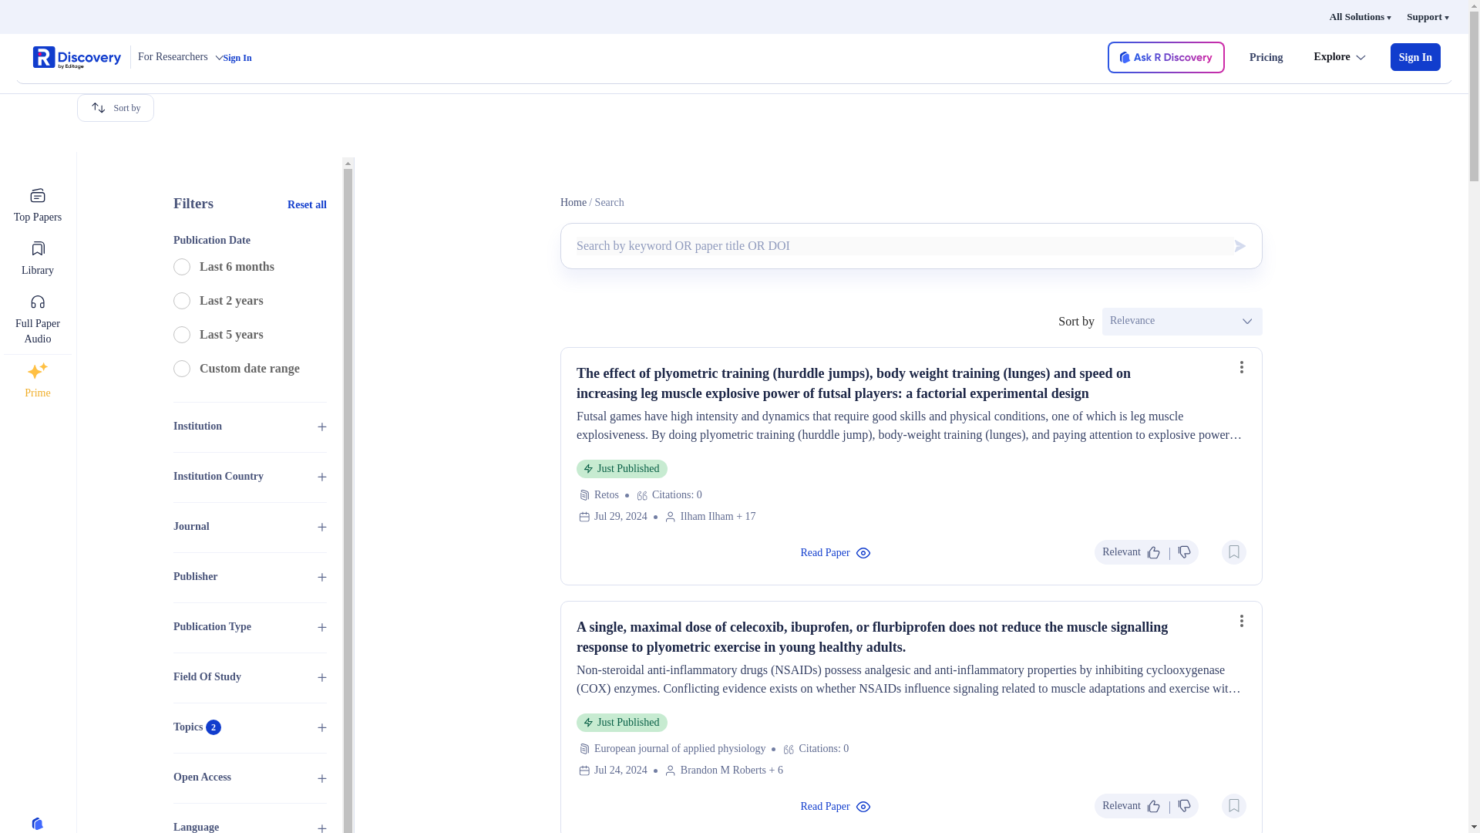 This screenshot has width=1480, height=833. What do you see at coordinates (237, 58) in the screenshot?
I see `Sign In` at bounding box center [237, 58].